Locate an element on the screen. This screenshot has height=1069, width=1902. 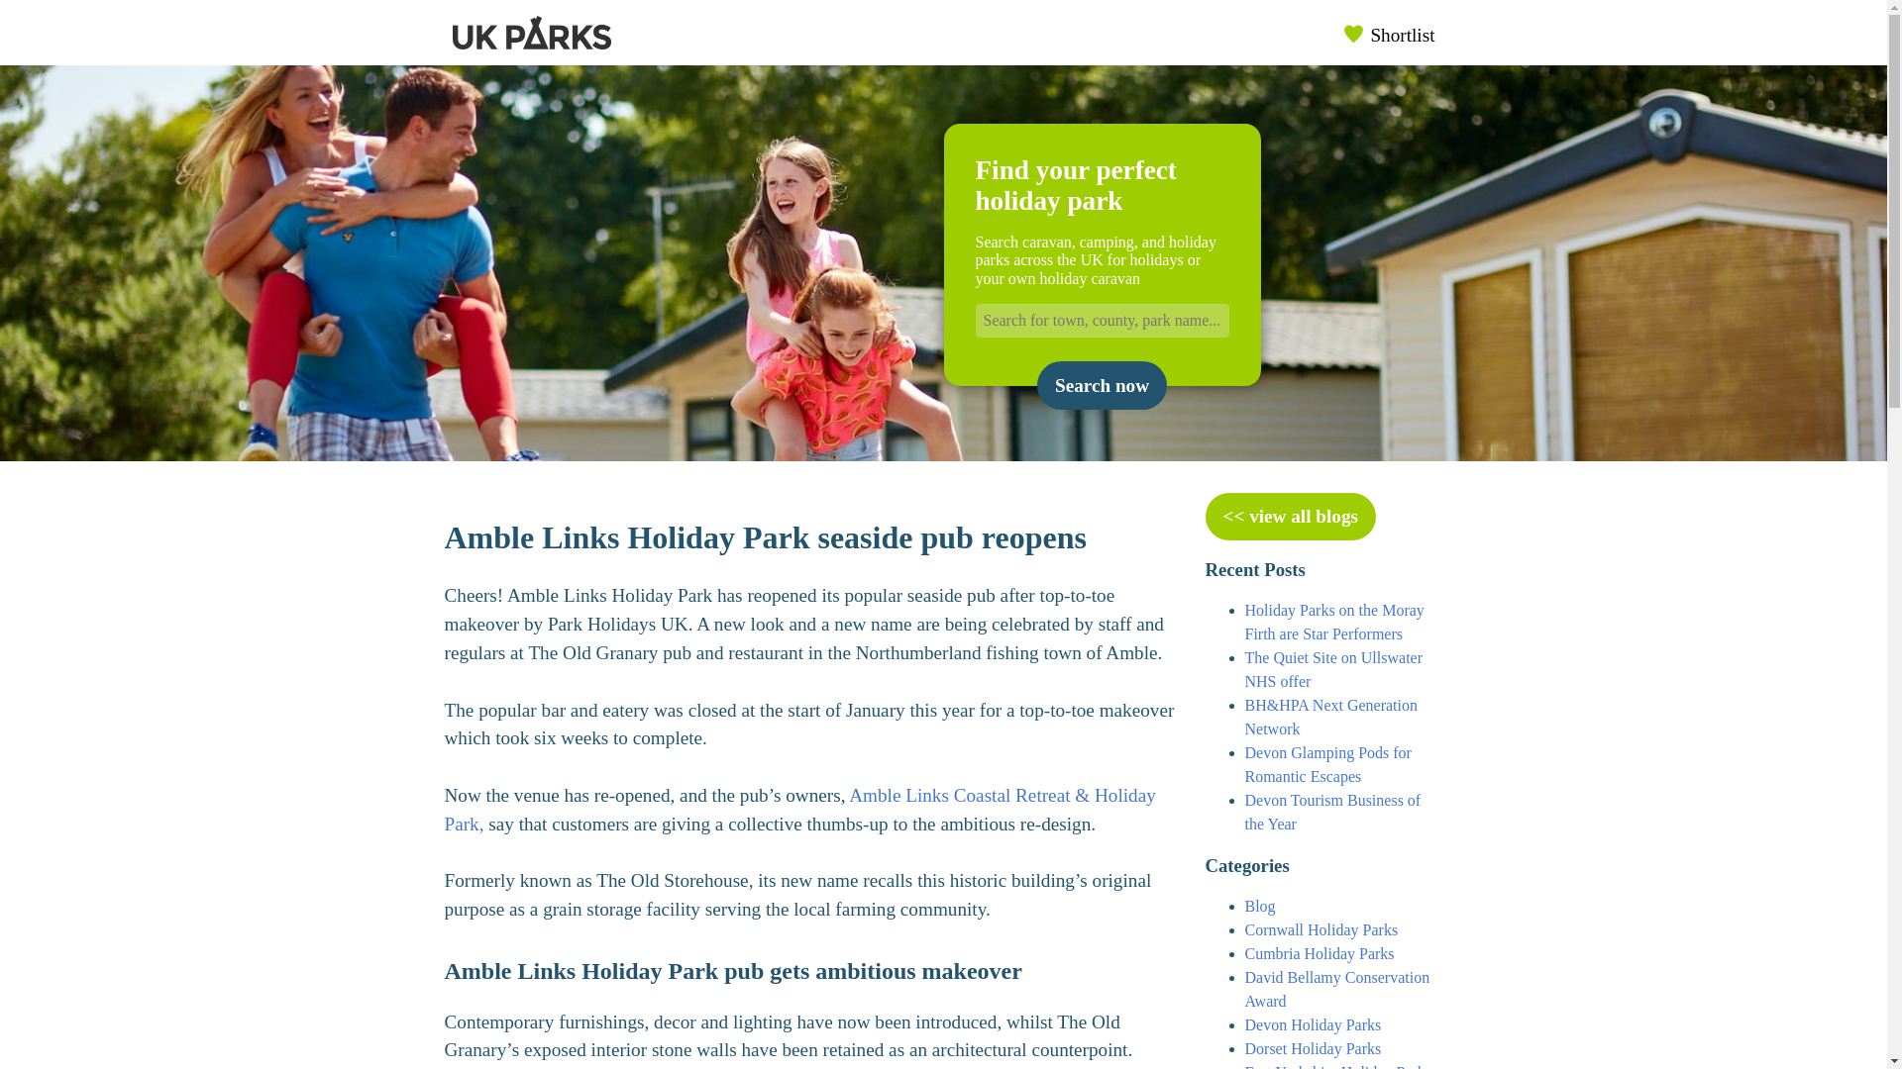
Blog is located at coordinates (1258, 907).